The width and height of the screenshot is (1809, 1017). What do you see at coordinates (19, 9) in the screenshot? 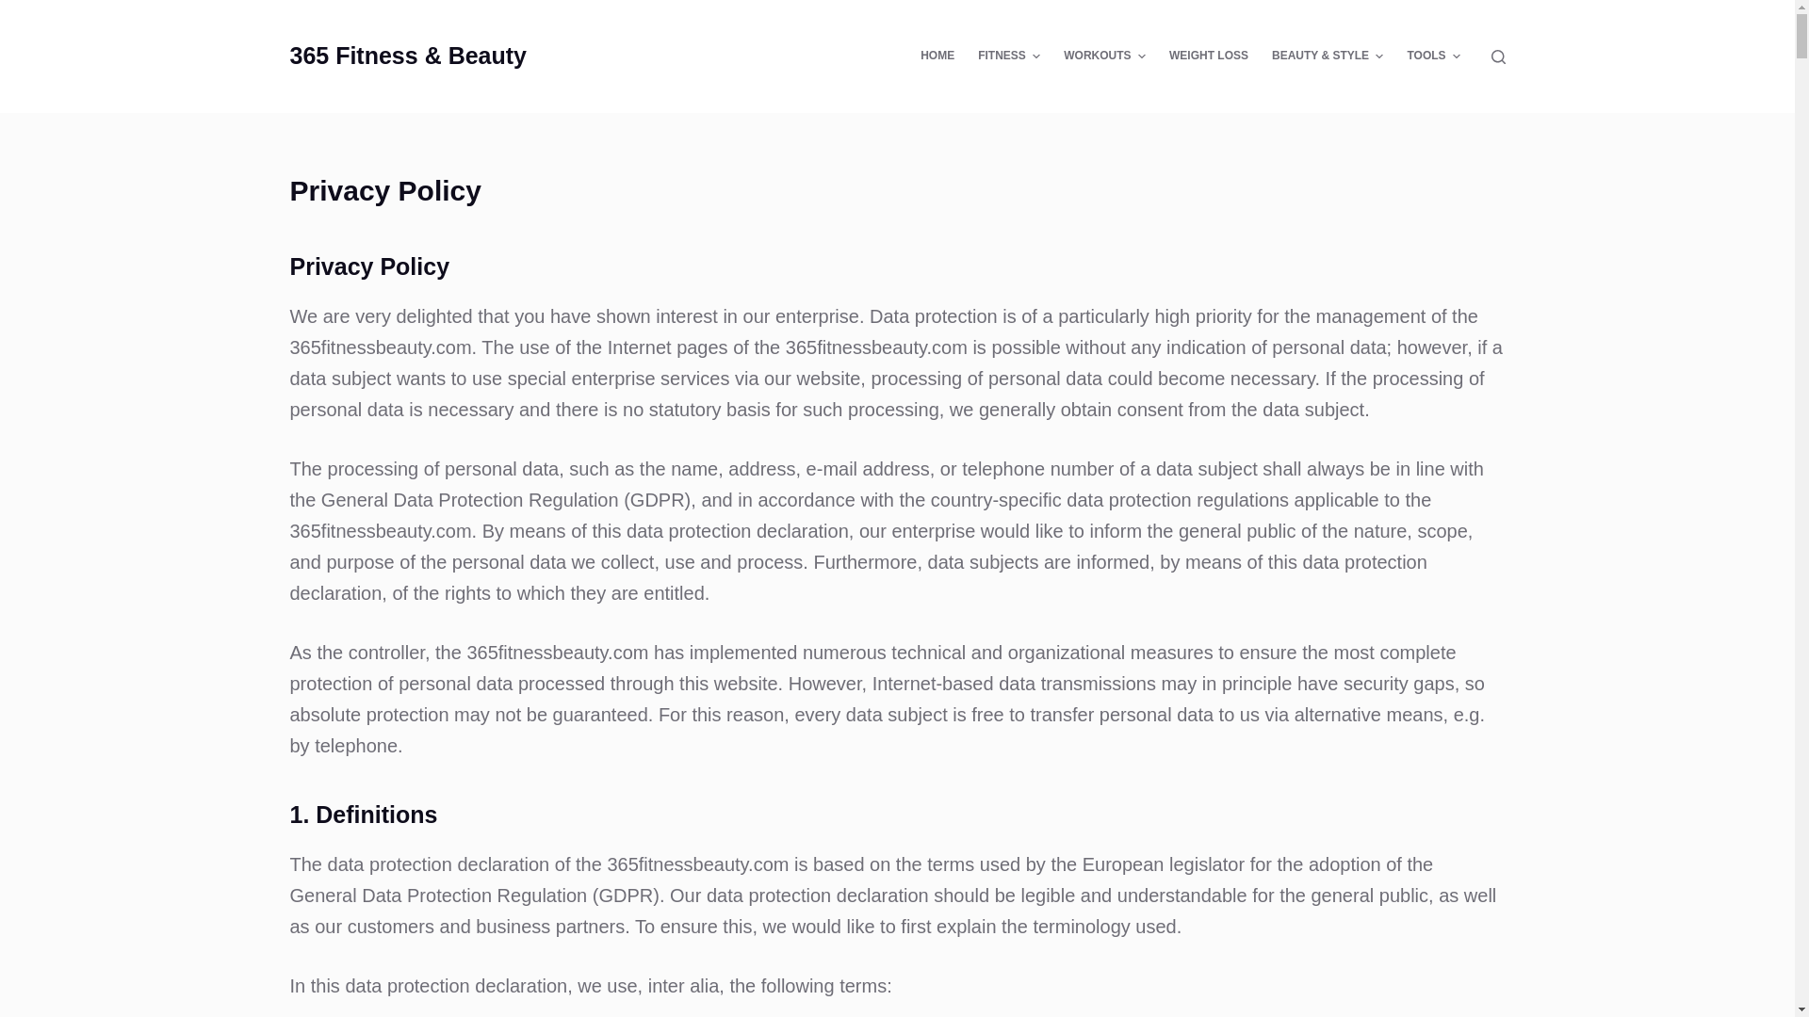
I see `Skip to content` at bounding box center [19, 9].